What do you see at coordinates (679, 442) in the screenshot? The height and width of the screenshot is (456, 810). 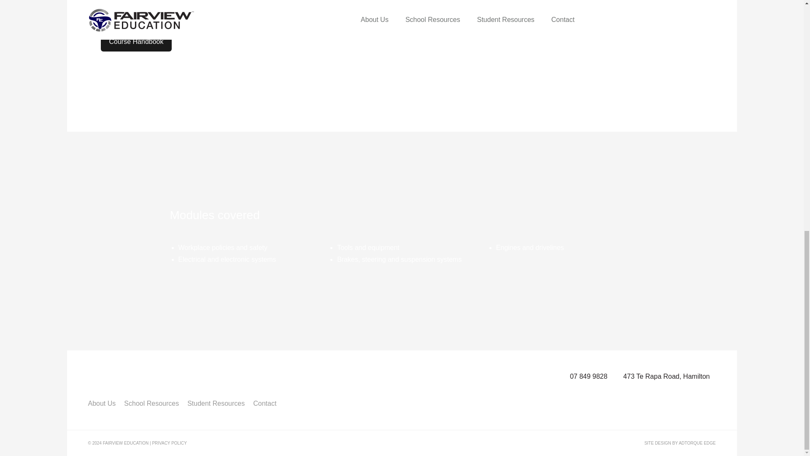 I see `SITE DESIGN BY ADTORQUE EDGE` at bounding box center [679, 442].